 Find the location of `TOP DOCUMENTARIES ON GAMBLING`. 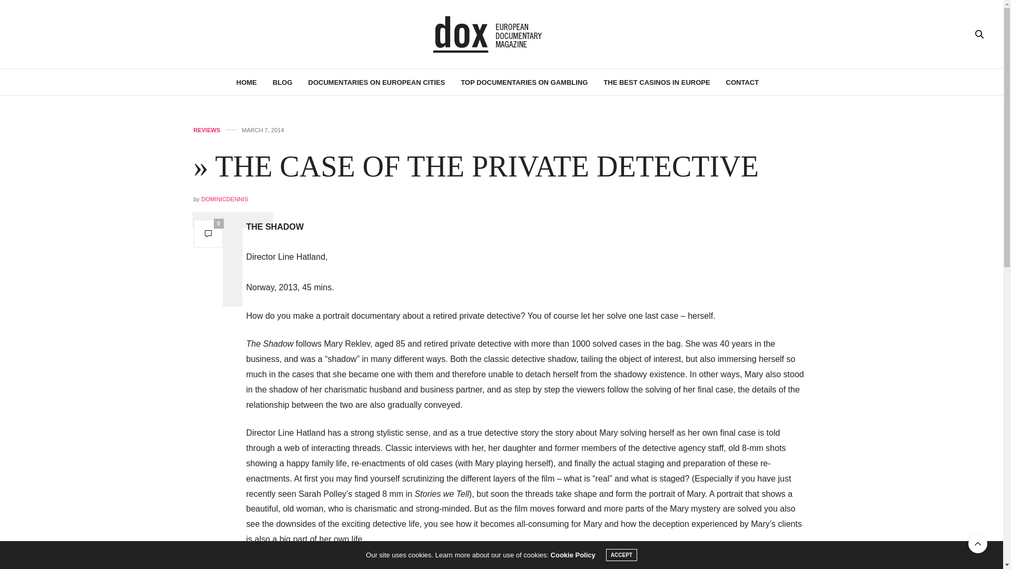

TOP DOCUMENTARIES ON GAMBLING is located at coordinates (524, 82).